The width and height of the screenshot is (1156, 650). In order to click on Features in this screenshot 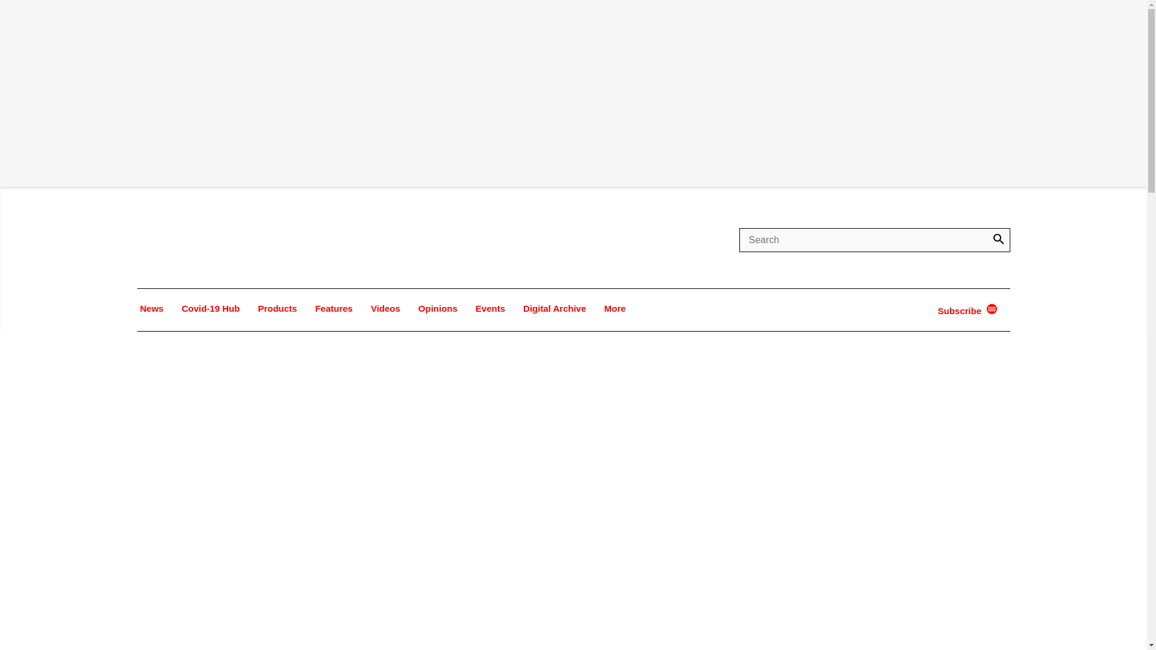, I will do `click(334, 308)`.